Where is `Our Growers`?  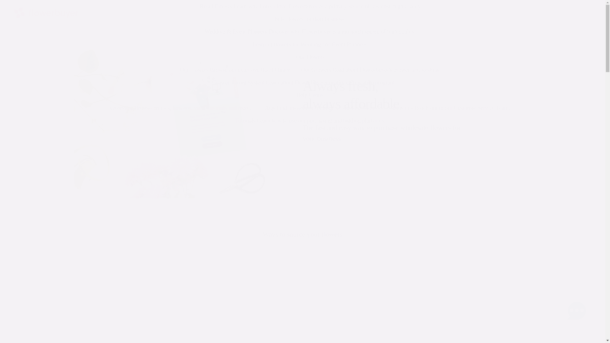 Our Growers is located at coordinates (315, 70).